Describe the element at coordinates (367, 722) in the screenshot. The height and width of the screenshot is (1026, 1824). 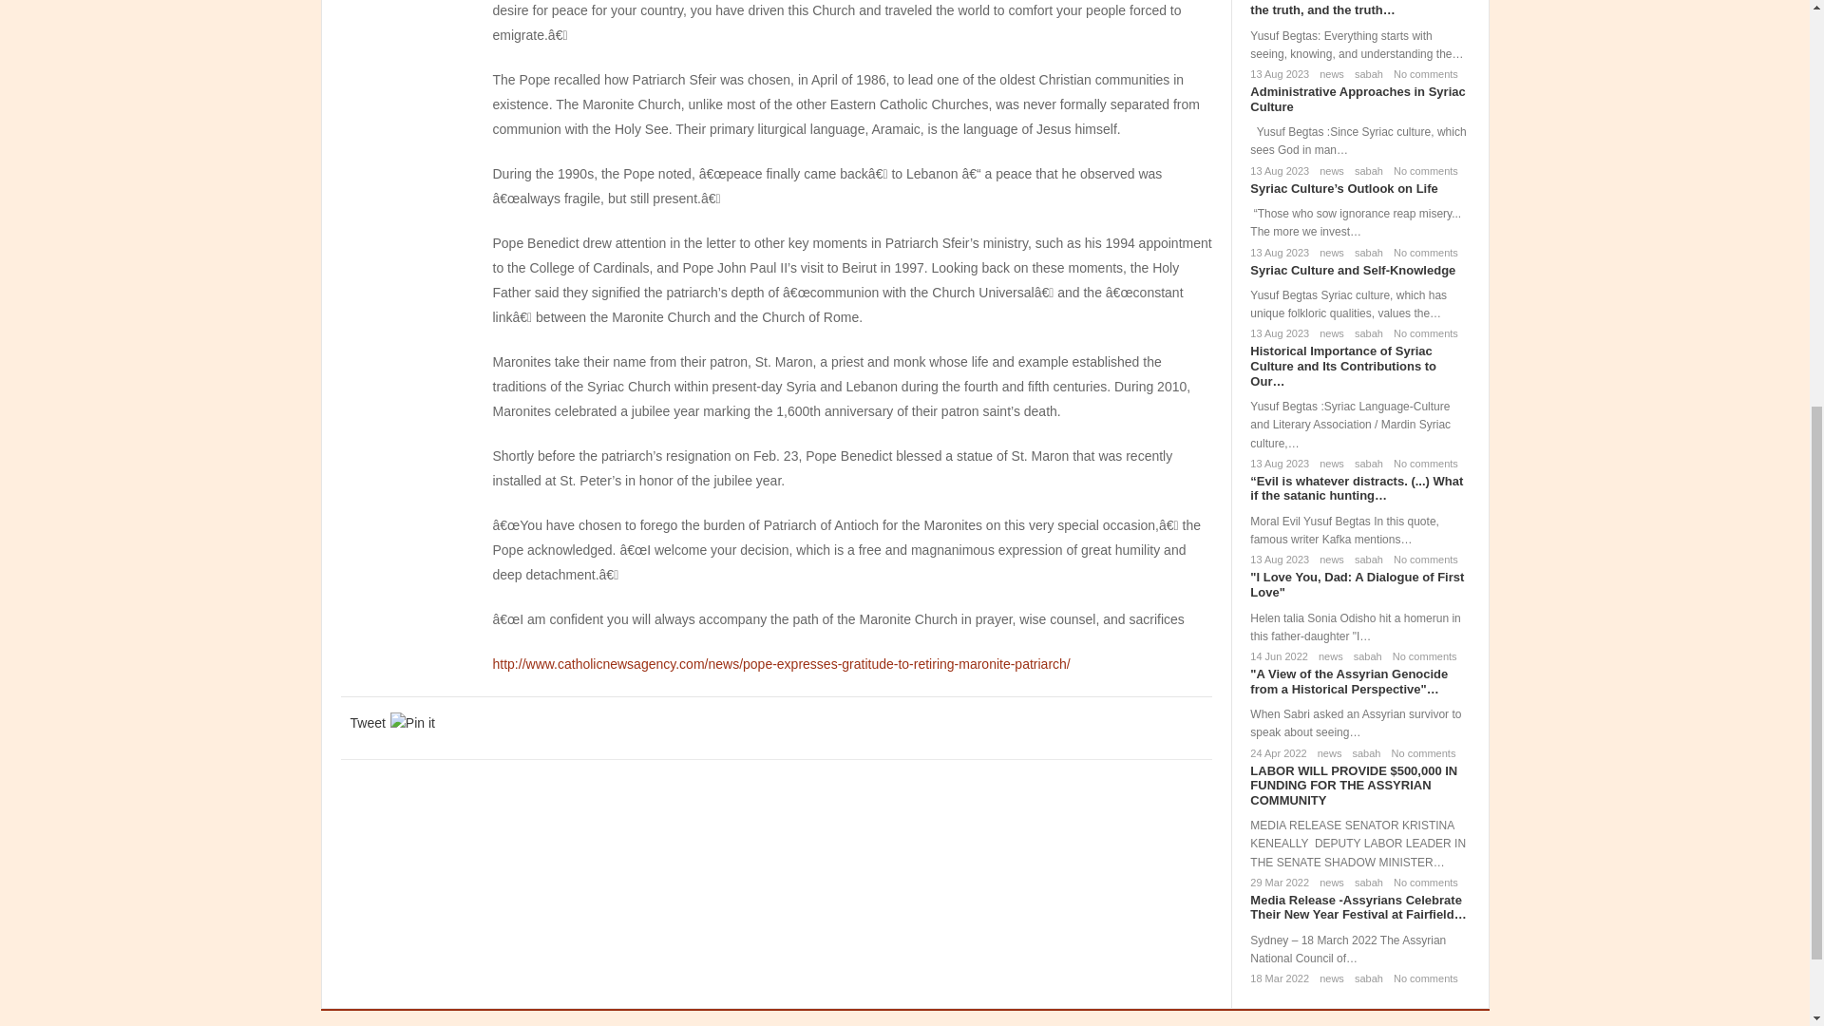
I see `Tweet` at that location.